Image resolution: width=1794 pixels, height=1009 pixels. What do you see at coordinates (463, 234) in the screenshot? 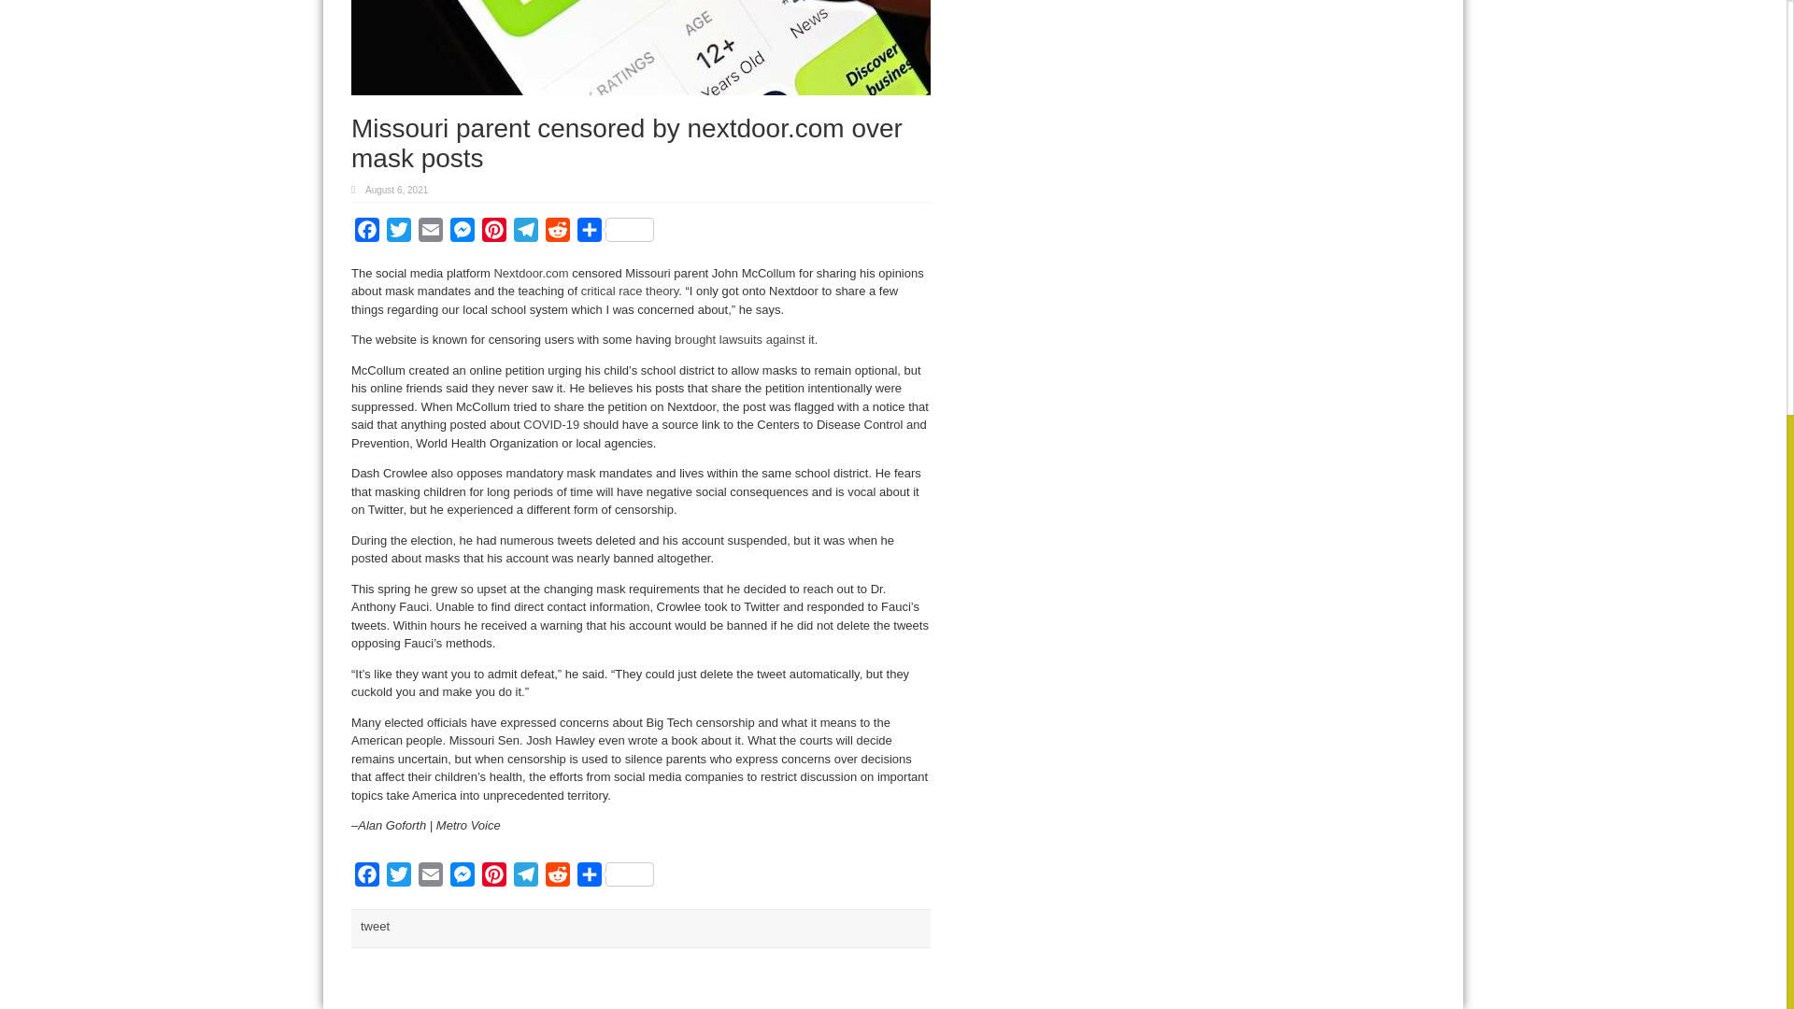
I see `Messenger` at bounding box center [463, 234].